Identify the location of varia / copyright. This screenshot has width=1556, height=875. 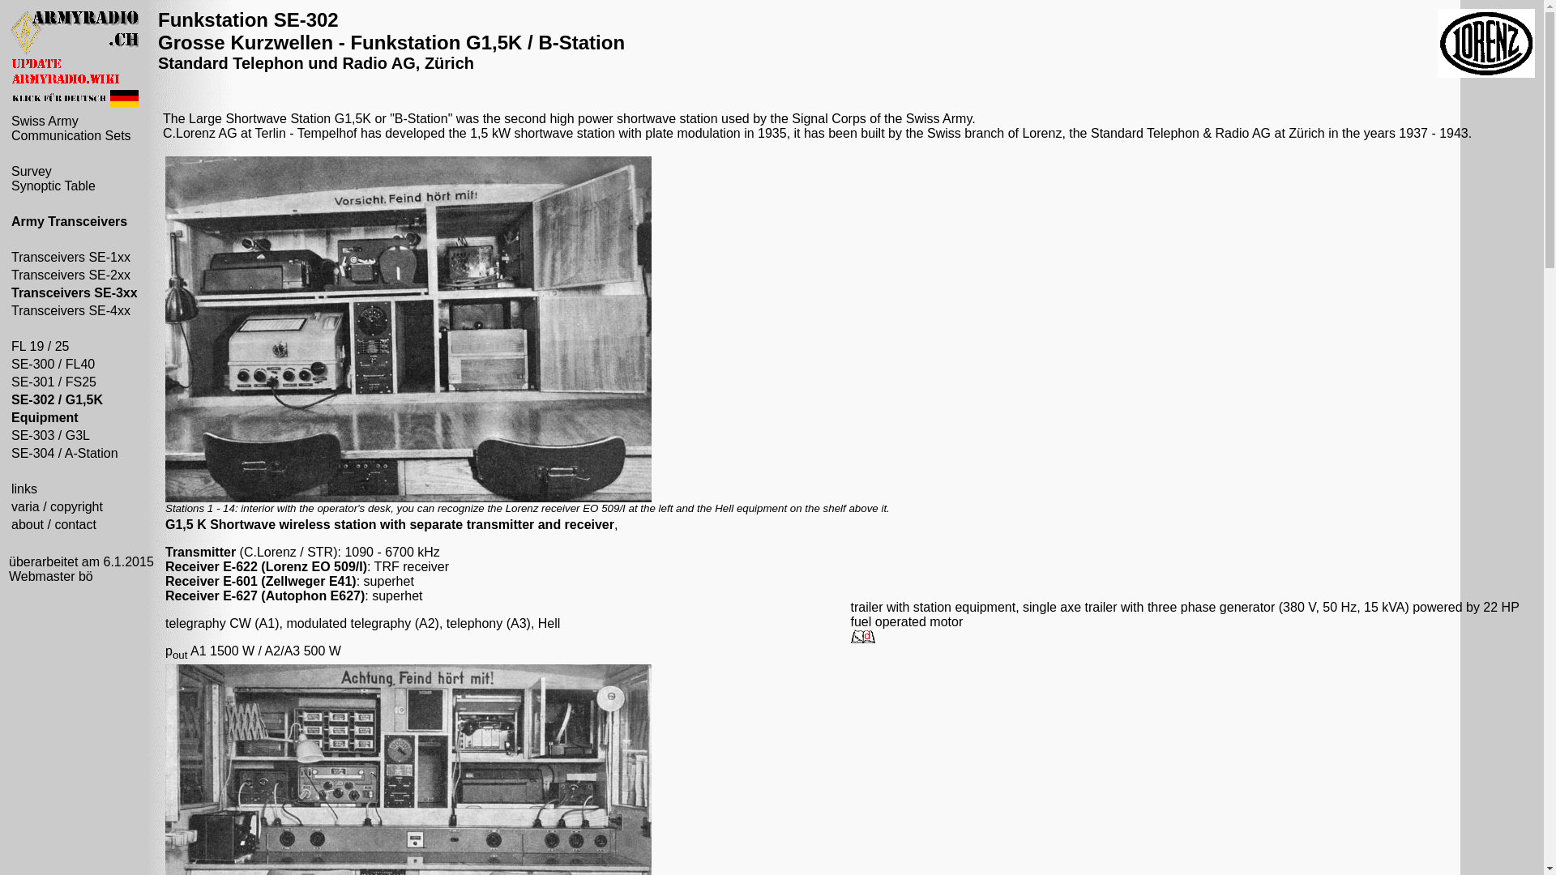
(57, 507).